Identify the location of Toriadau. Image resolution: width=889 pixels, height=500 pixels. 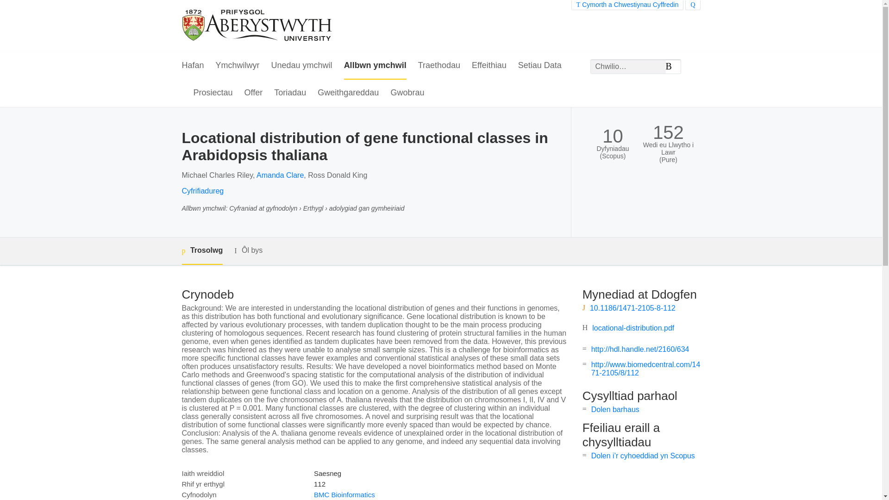
(290, 93).